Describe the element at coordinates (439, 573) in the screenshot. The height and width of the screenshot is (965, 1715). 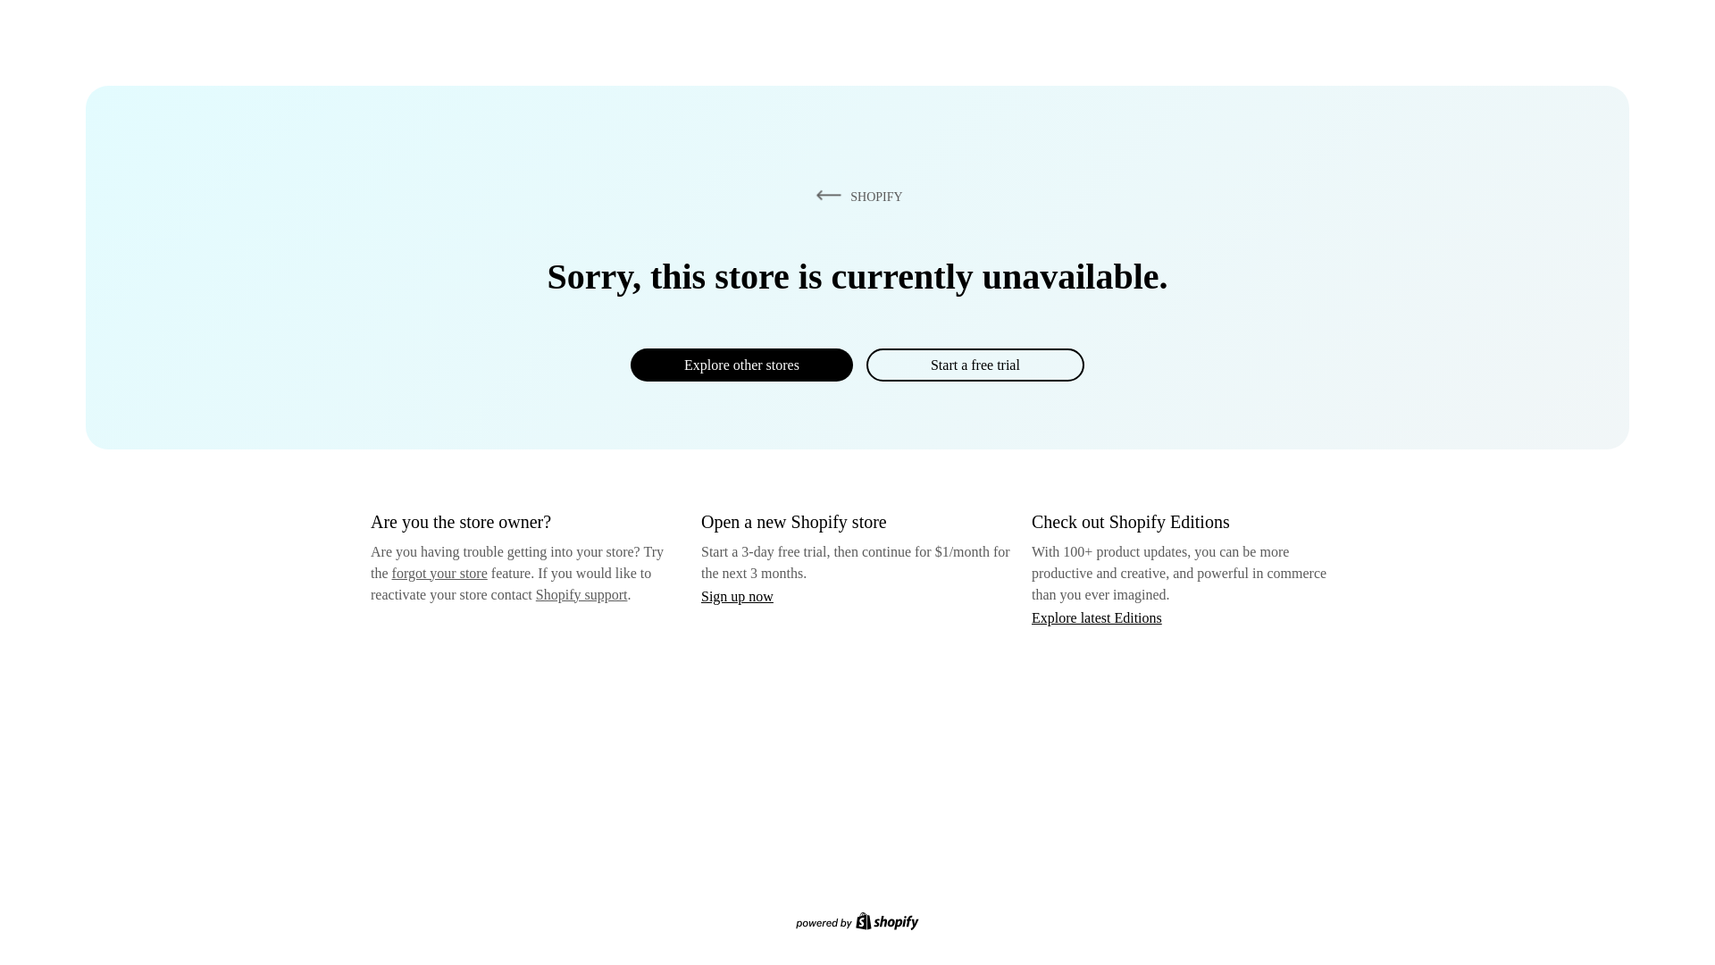
I see `forgot your store` at that location.